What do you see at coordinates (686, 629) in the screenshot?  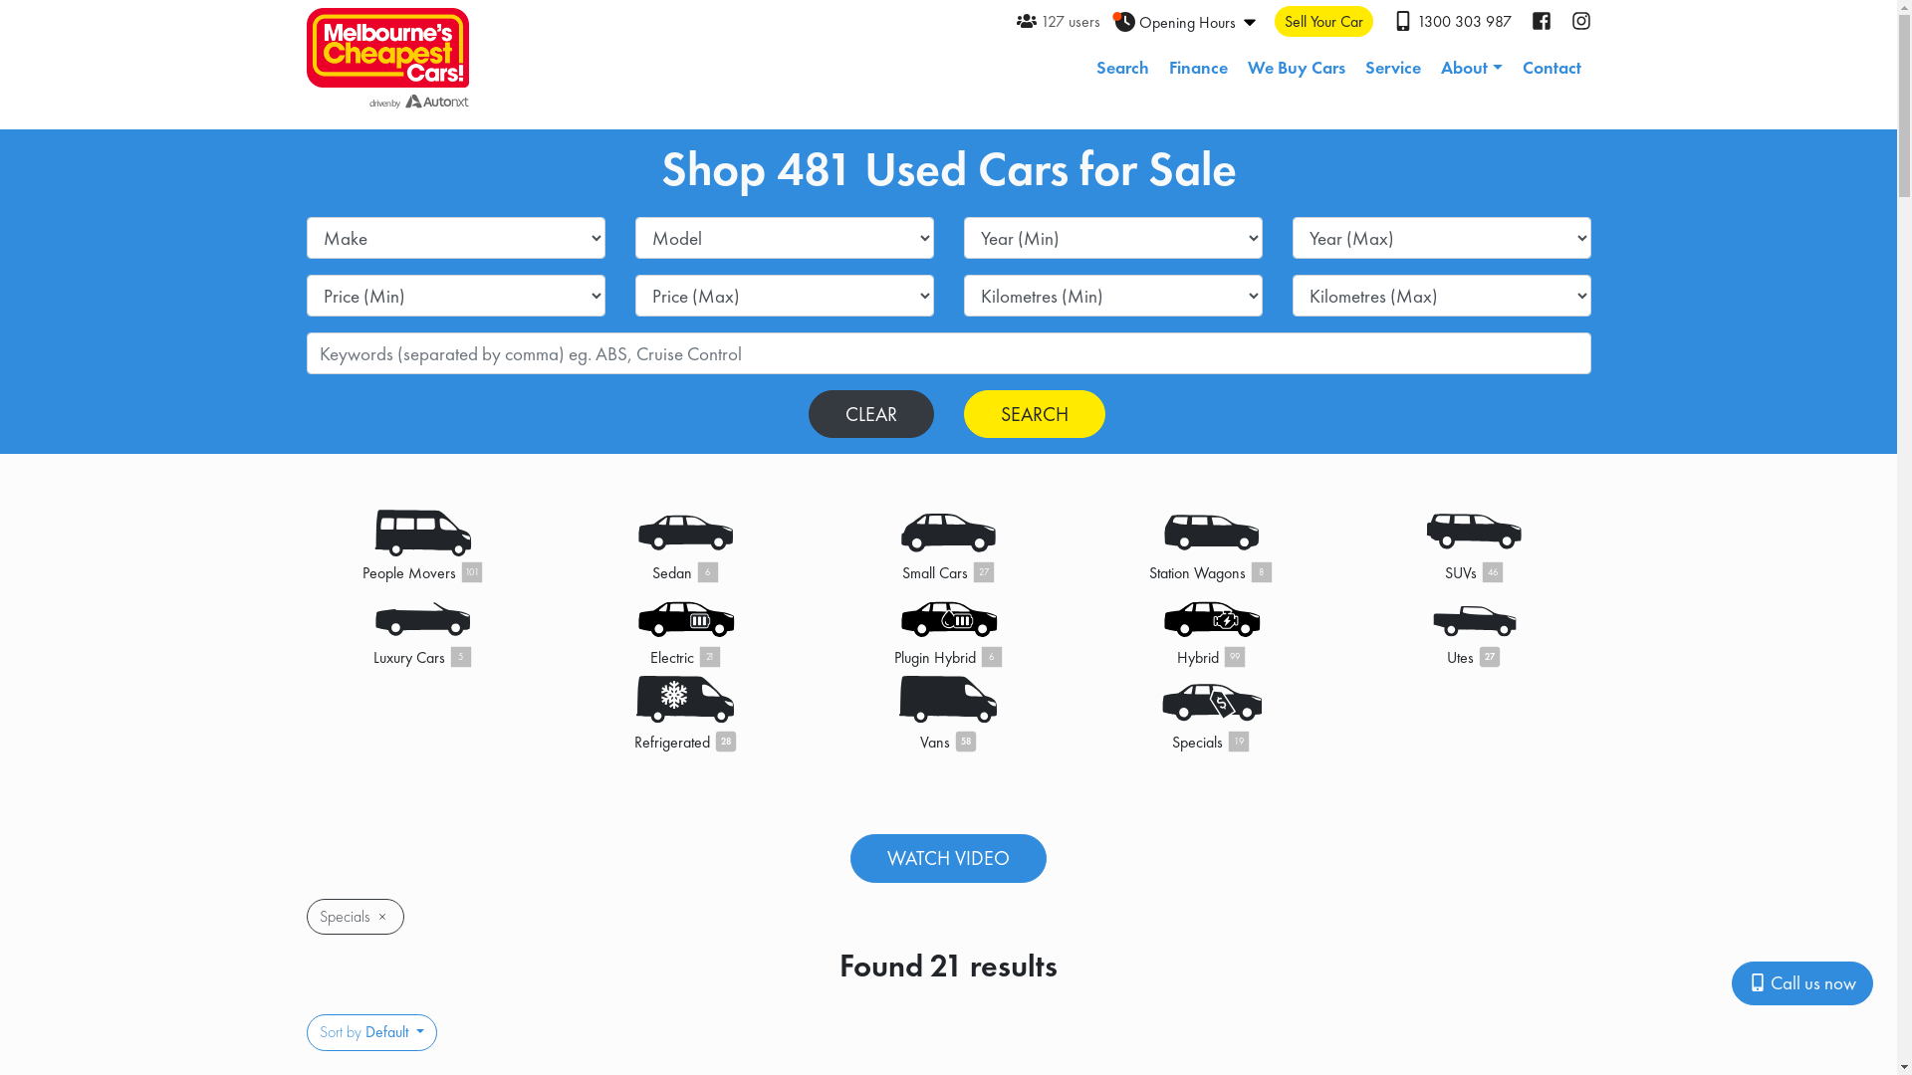 I see `Electric 21` at bounding box center [686, 629].